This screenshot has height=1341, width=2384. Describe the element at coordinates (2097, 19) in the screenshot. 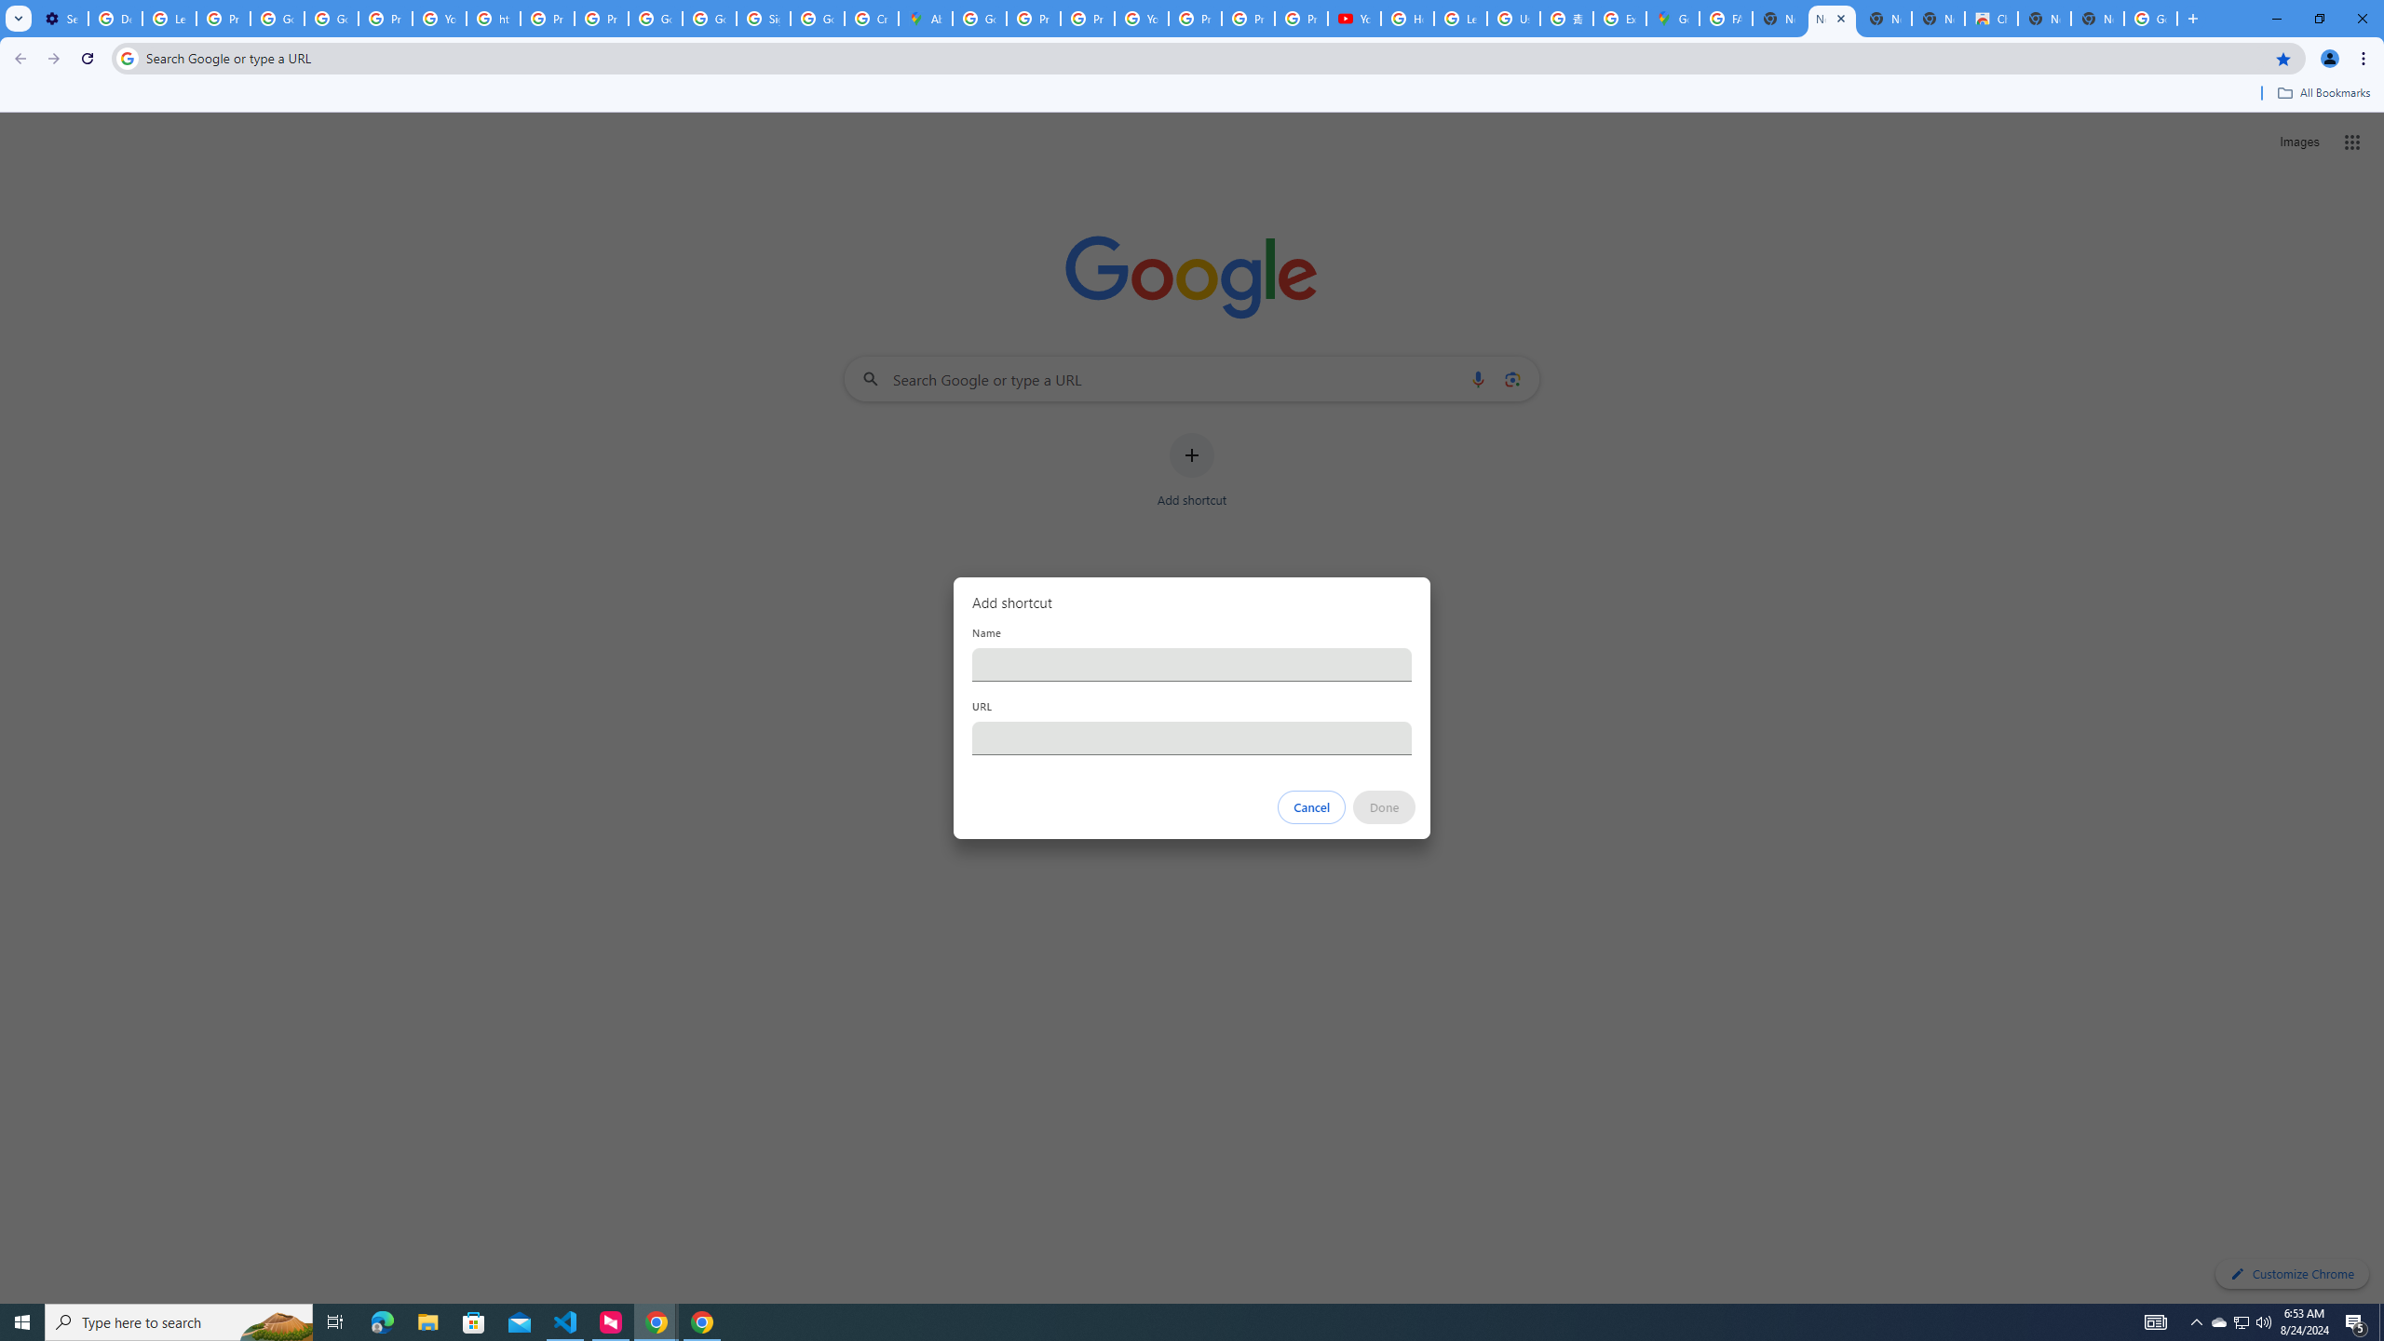

I see `New Tab` at that location.